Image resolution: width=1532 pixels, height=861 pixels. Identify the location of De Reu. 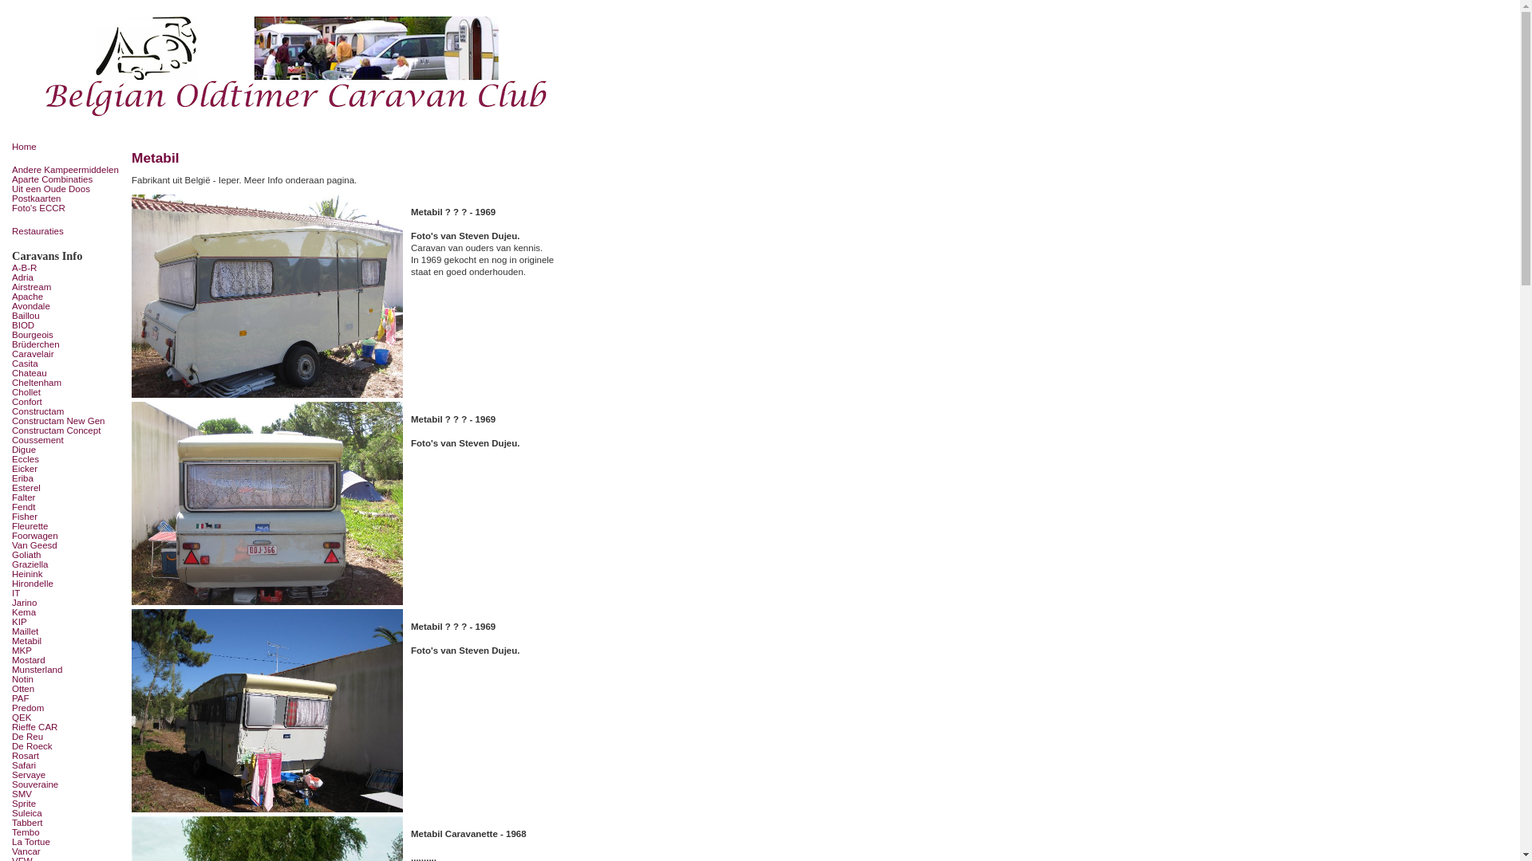
(68, 737).